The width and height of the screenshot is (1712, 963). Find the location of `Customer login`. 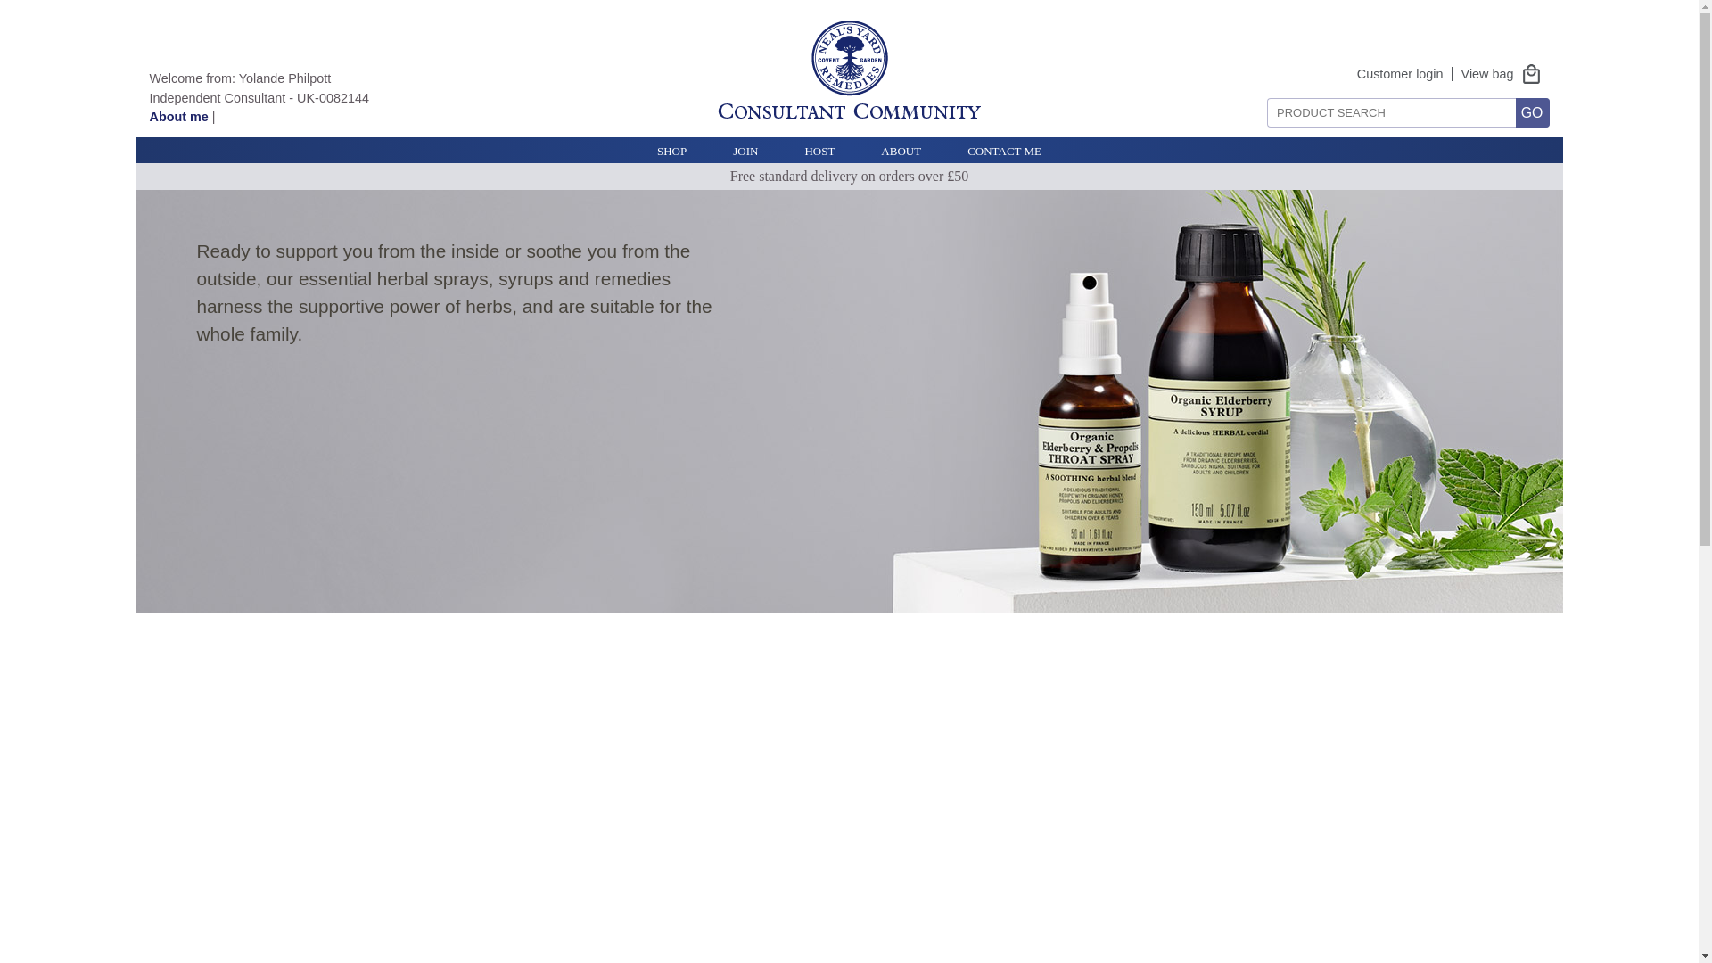

Customer login is located at coordinates (1400, 73).